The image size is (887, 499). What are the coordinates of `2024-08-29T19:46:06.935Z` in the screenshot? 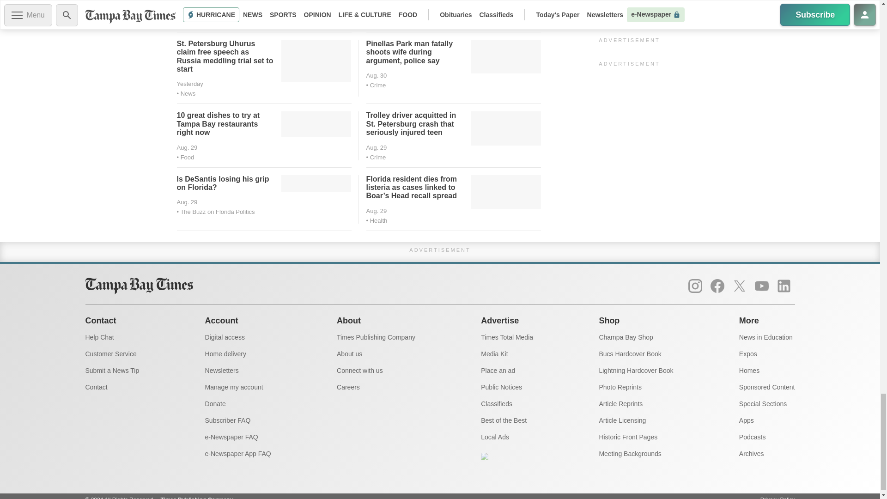 It's located at (376, 75).